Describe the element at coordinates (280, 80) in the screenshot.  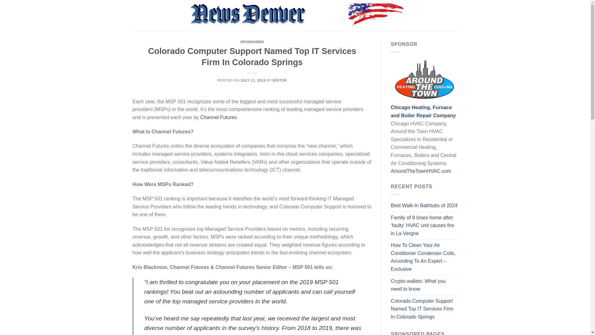
I see `EDITOR` at that location.